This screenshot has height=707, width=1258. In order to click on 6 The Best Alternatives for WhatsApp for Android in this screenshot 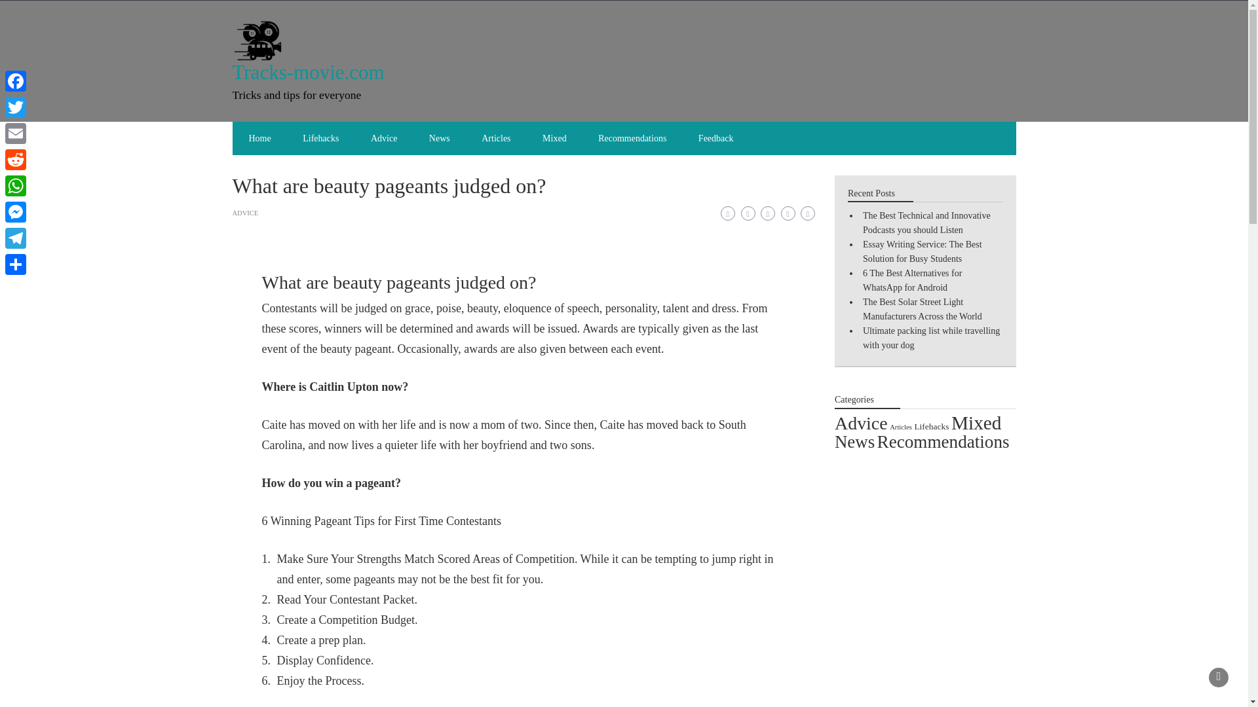, I will do `click(912, 280)`.